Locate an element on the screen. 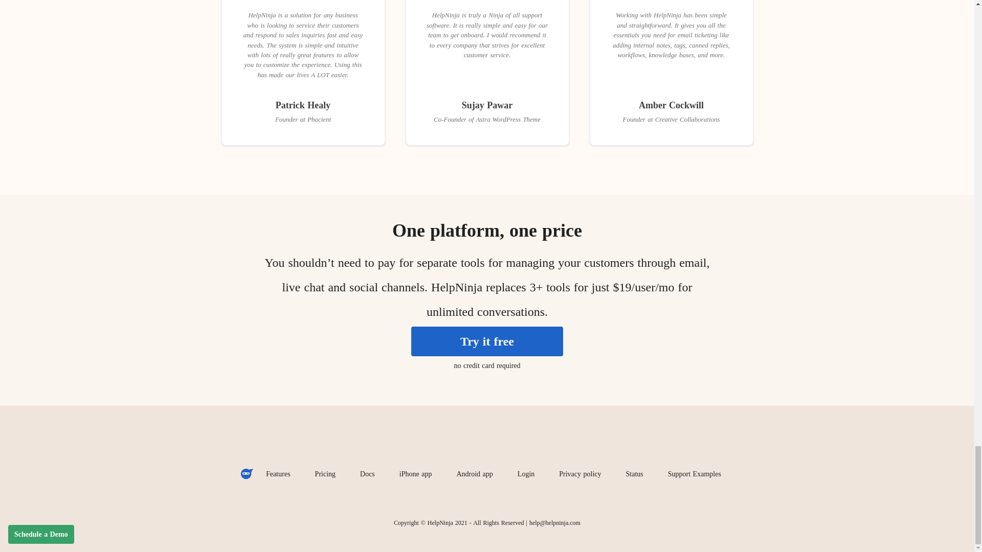 The width and height of the screenshot is (982, 552). Support Examples is located at coordinates (695, 474).